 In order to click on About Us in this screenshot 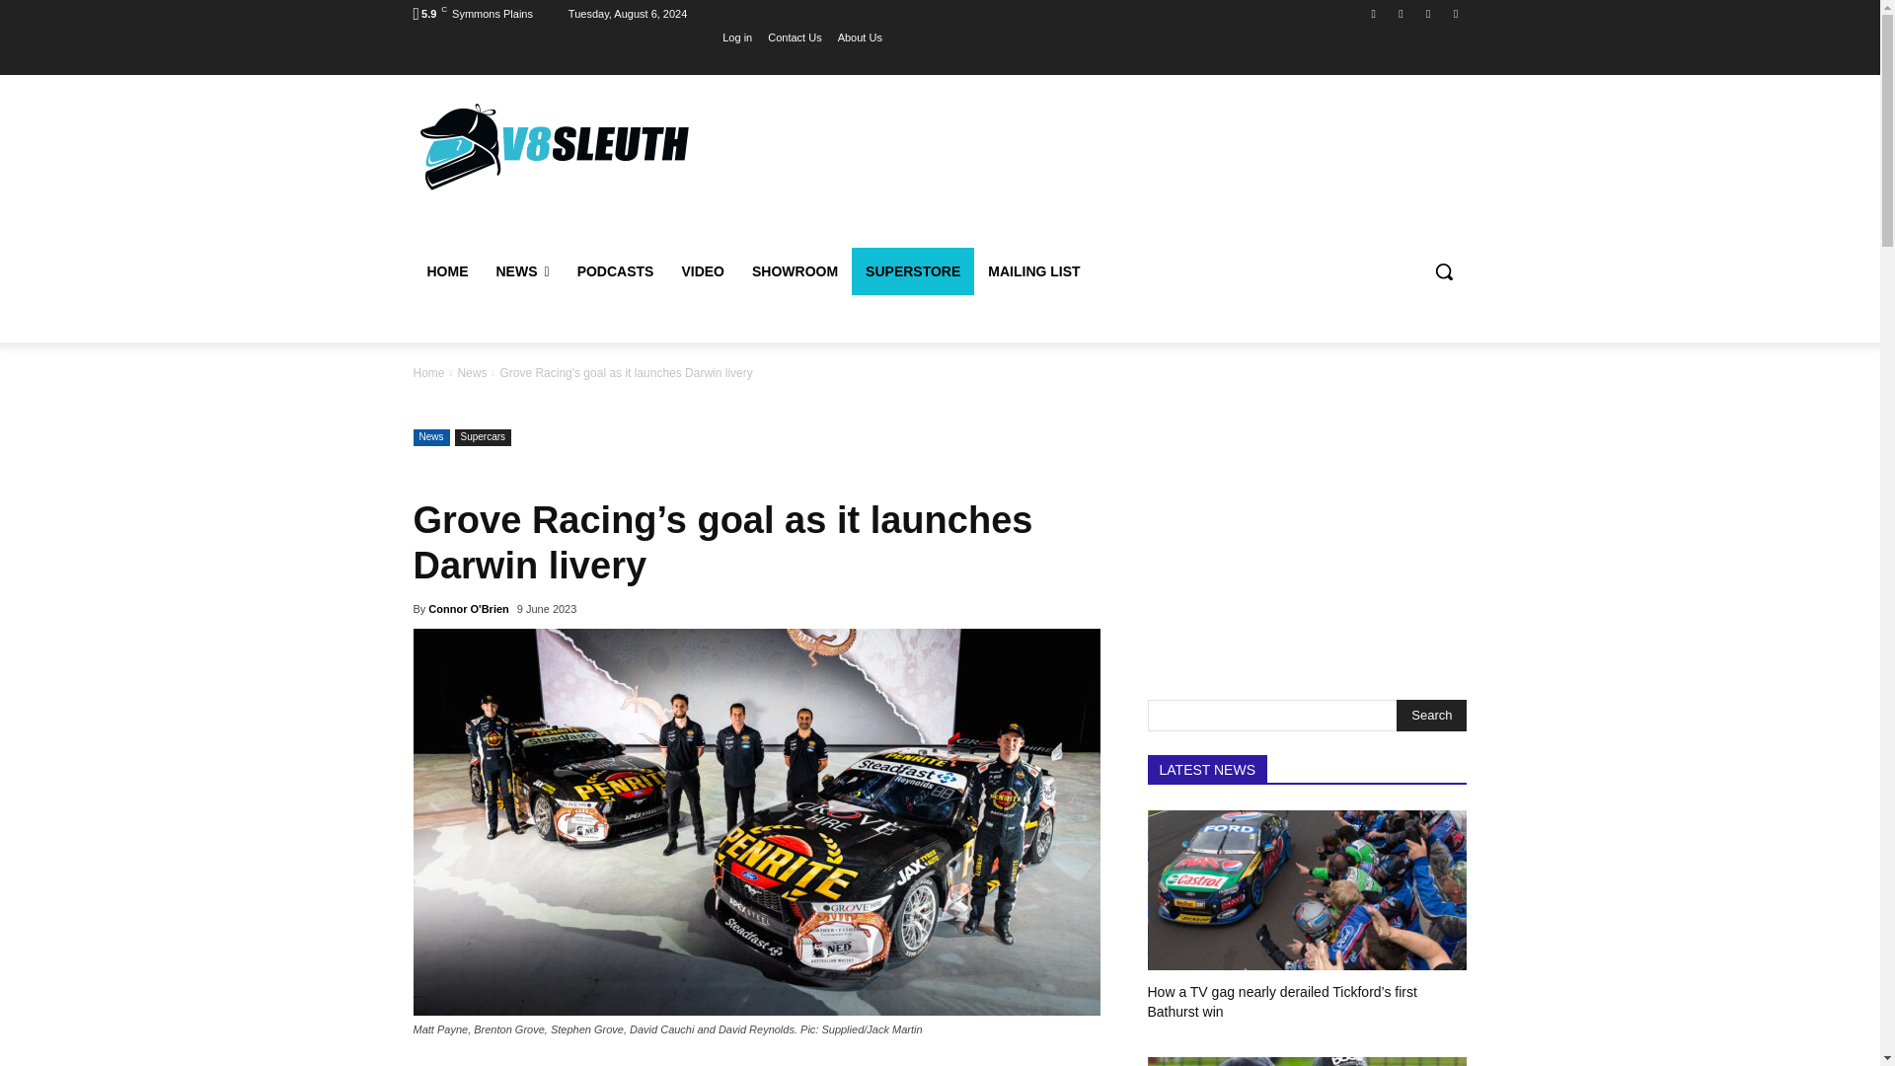, I will do `click(860, 37)`.